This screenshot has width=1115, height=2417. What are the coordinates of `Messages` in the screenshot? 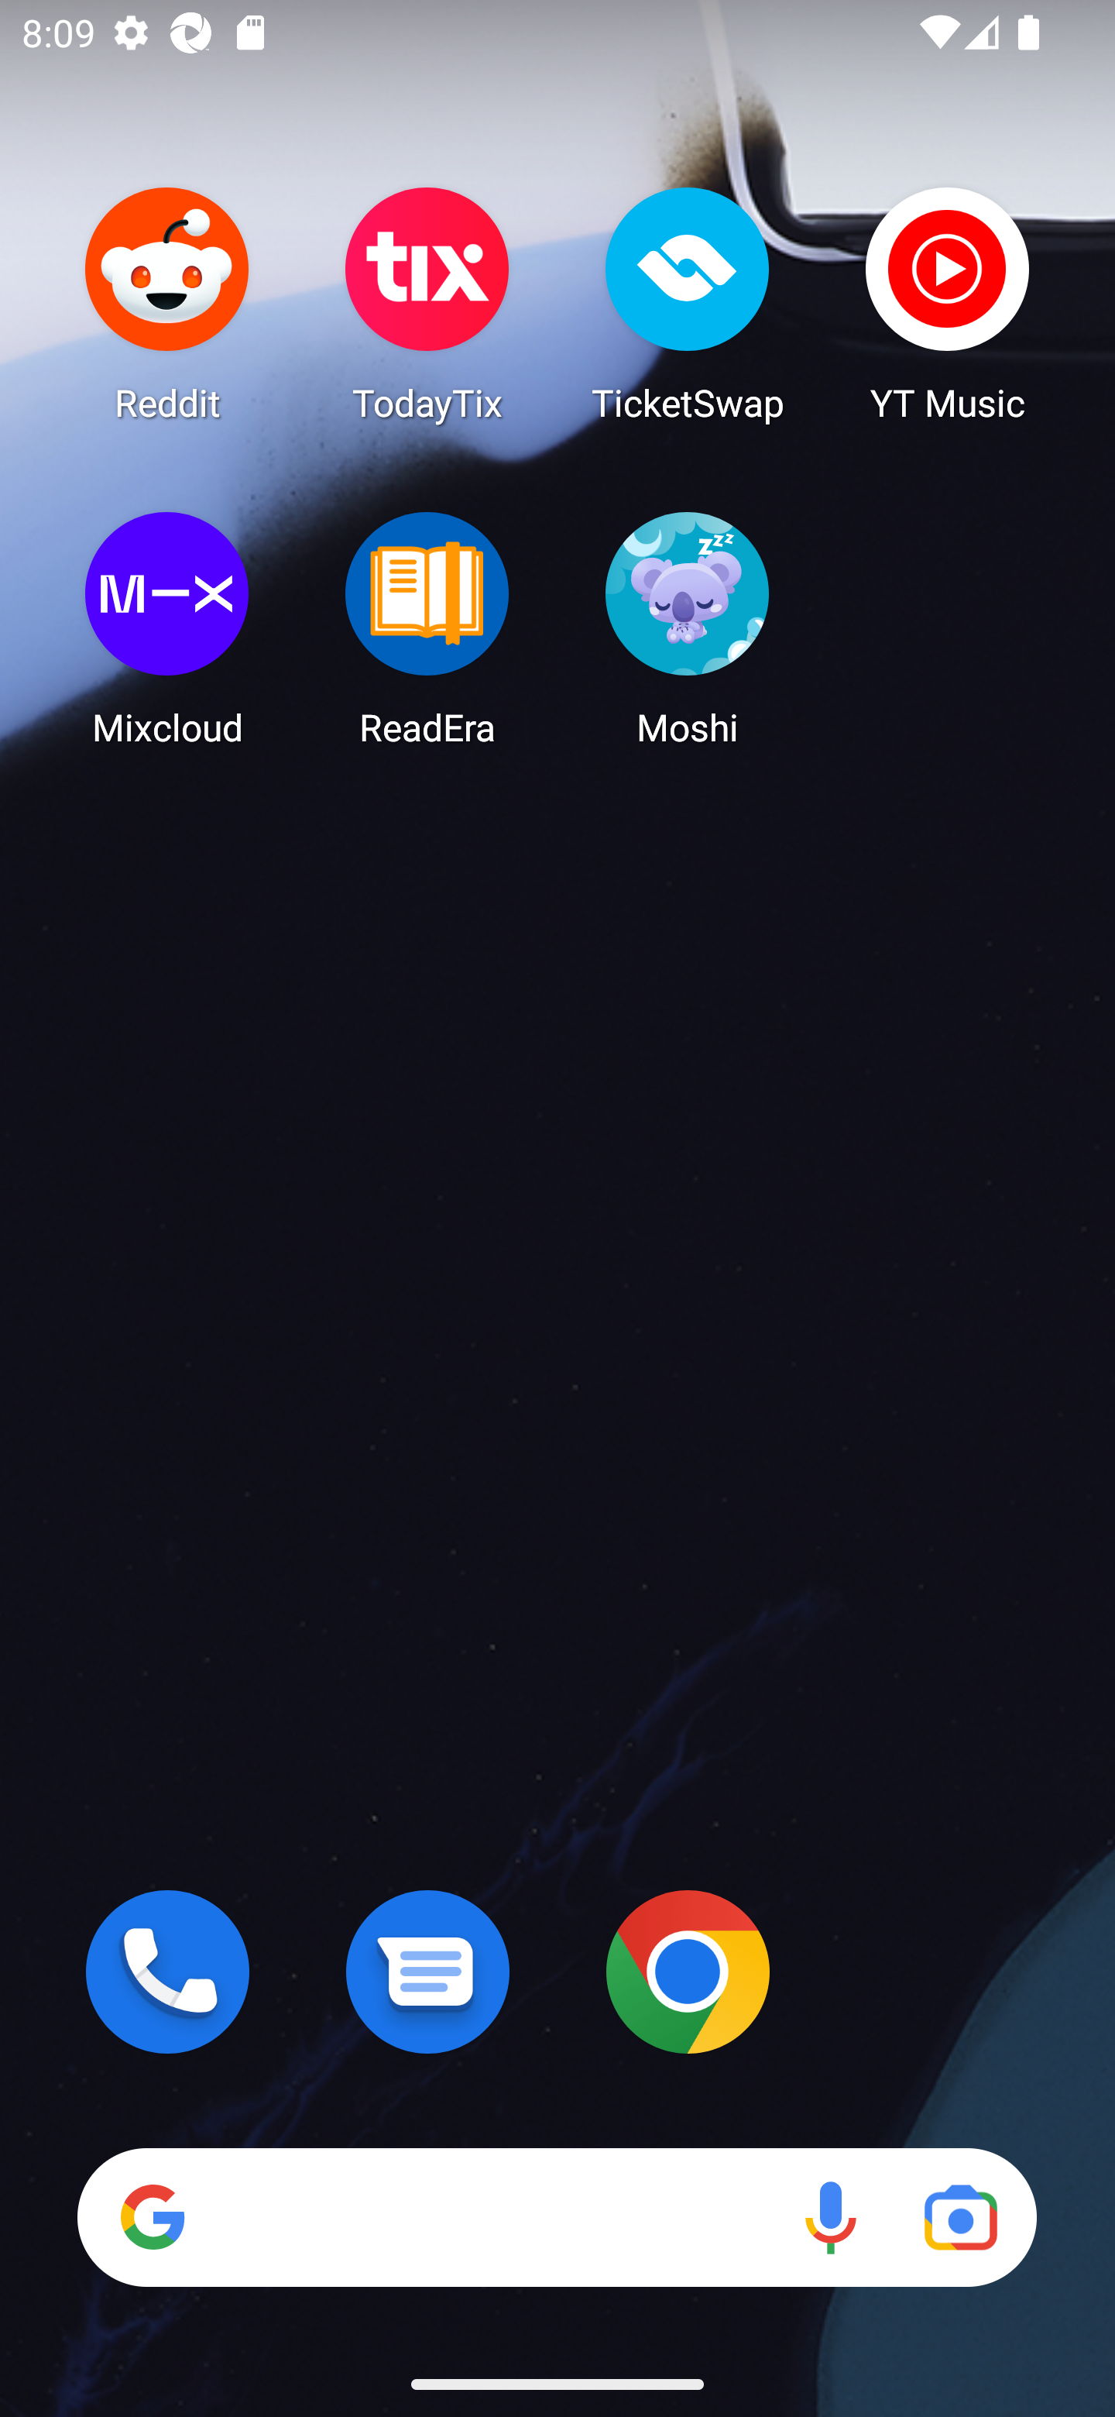 It's located at (427, 1972).